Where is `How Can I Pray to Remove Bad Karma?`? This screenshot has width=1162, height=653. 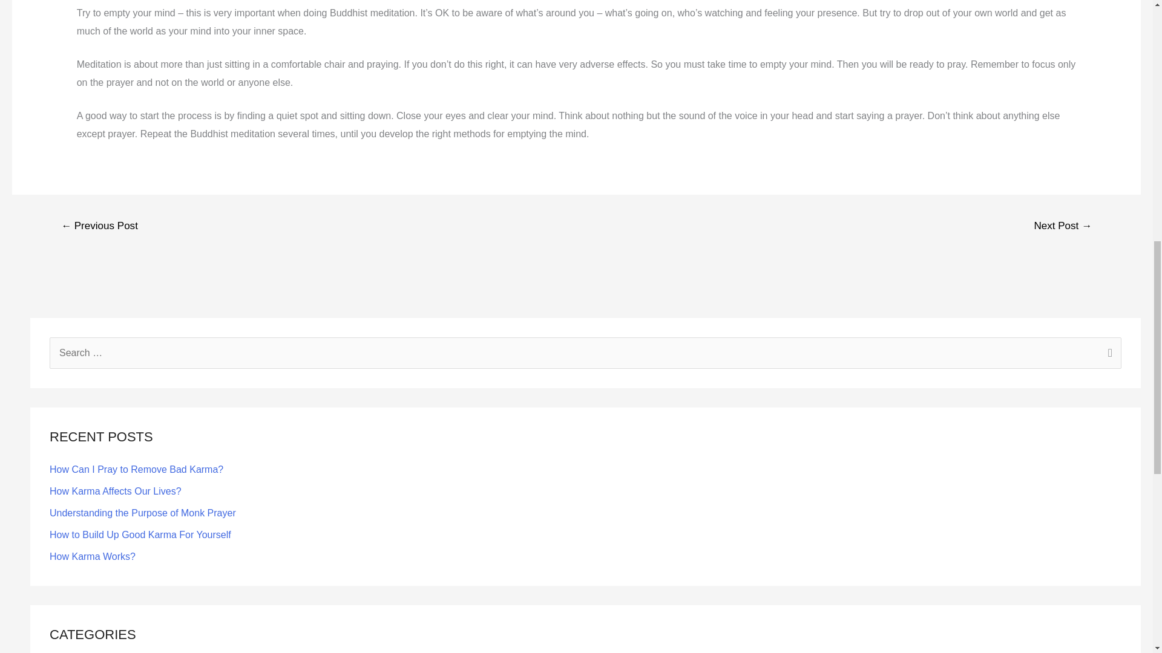
How Can I Pray to Remove Bad Karma? is located at coordinates (136, 469).